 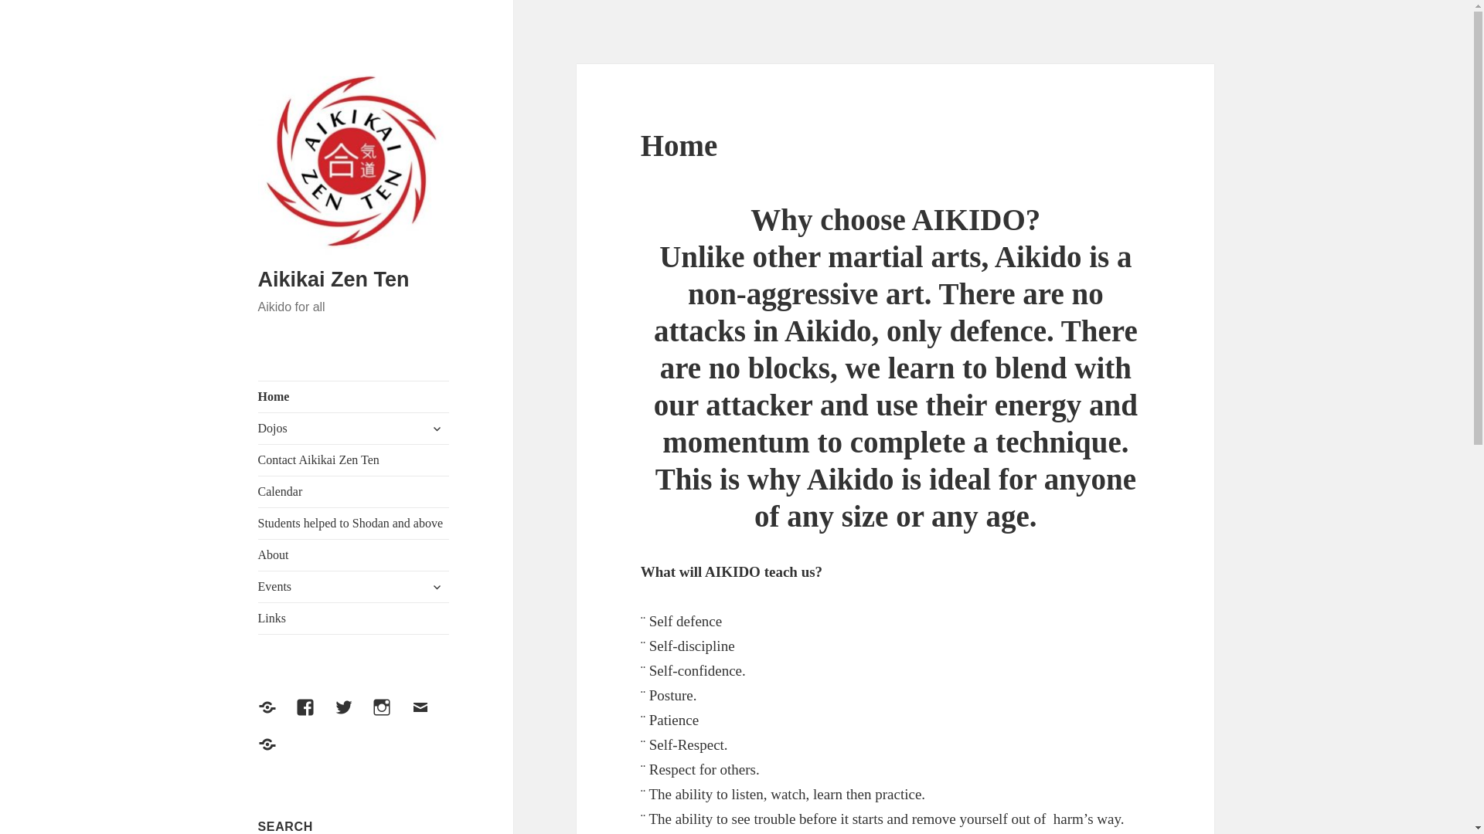 What do you see at coordinates (277, 754) in the screenshot?
I see `Items for Sale` at bounding box center [277, 754].